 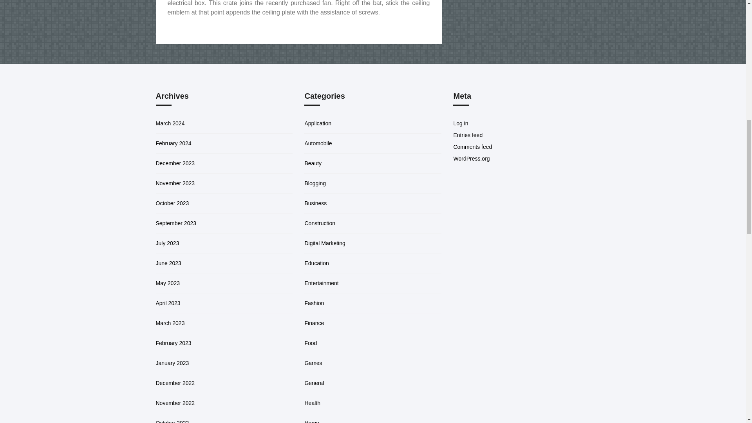 I want to click on March 2024, so click(x=170, y=123).